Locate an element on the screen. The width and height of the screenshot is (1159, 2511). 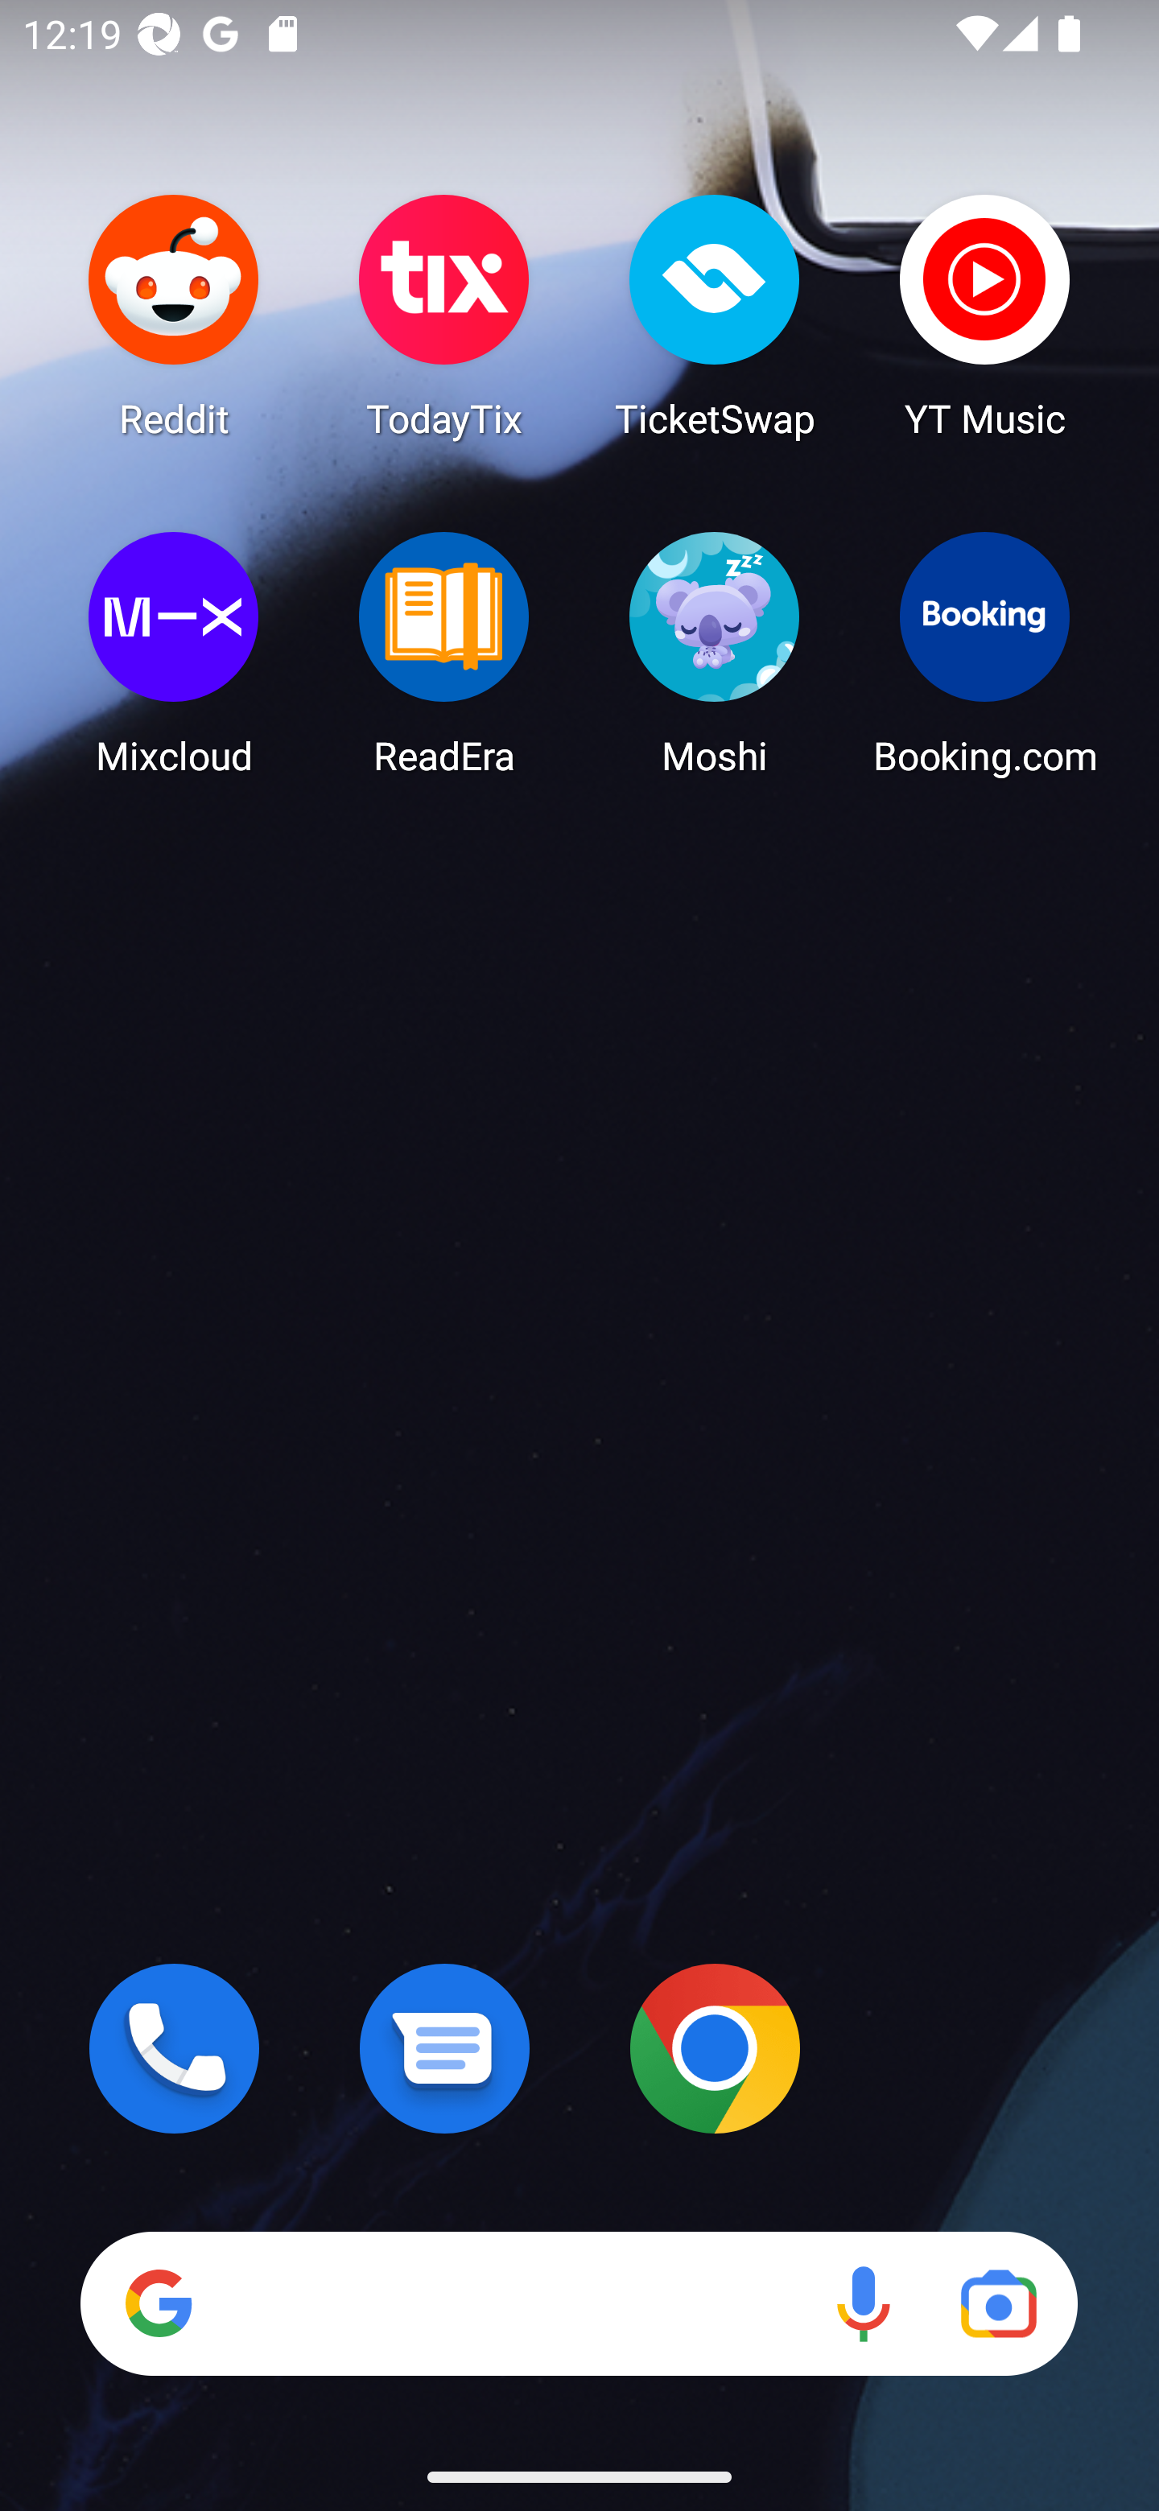
Phone is located at coordinates (174, 2048).